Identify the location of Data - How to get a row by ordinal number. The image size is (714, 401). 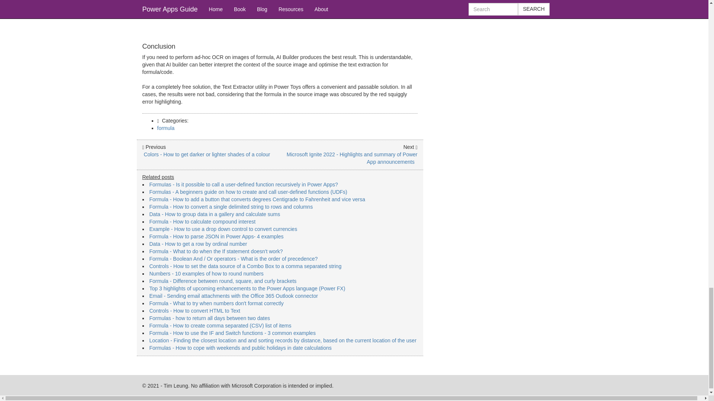
(198, 244).